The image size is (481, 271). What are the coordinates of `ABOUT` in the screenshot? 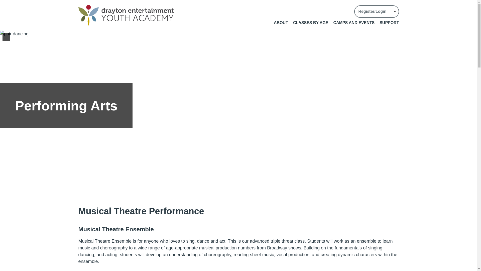 It's located at (281, 23).